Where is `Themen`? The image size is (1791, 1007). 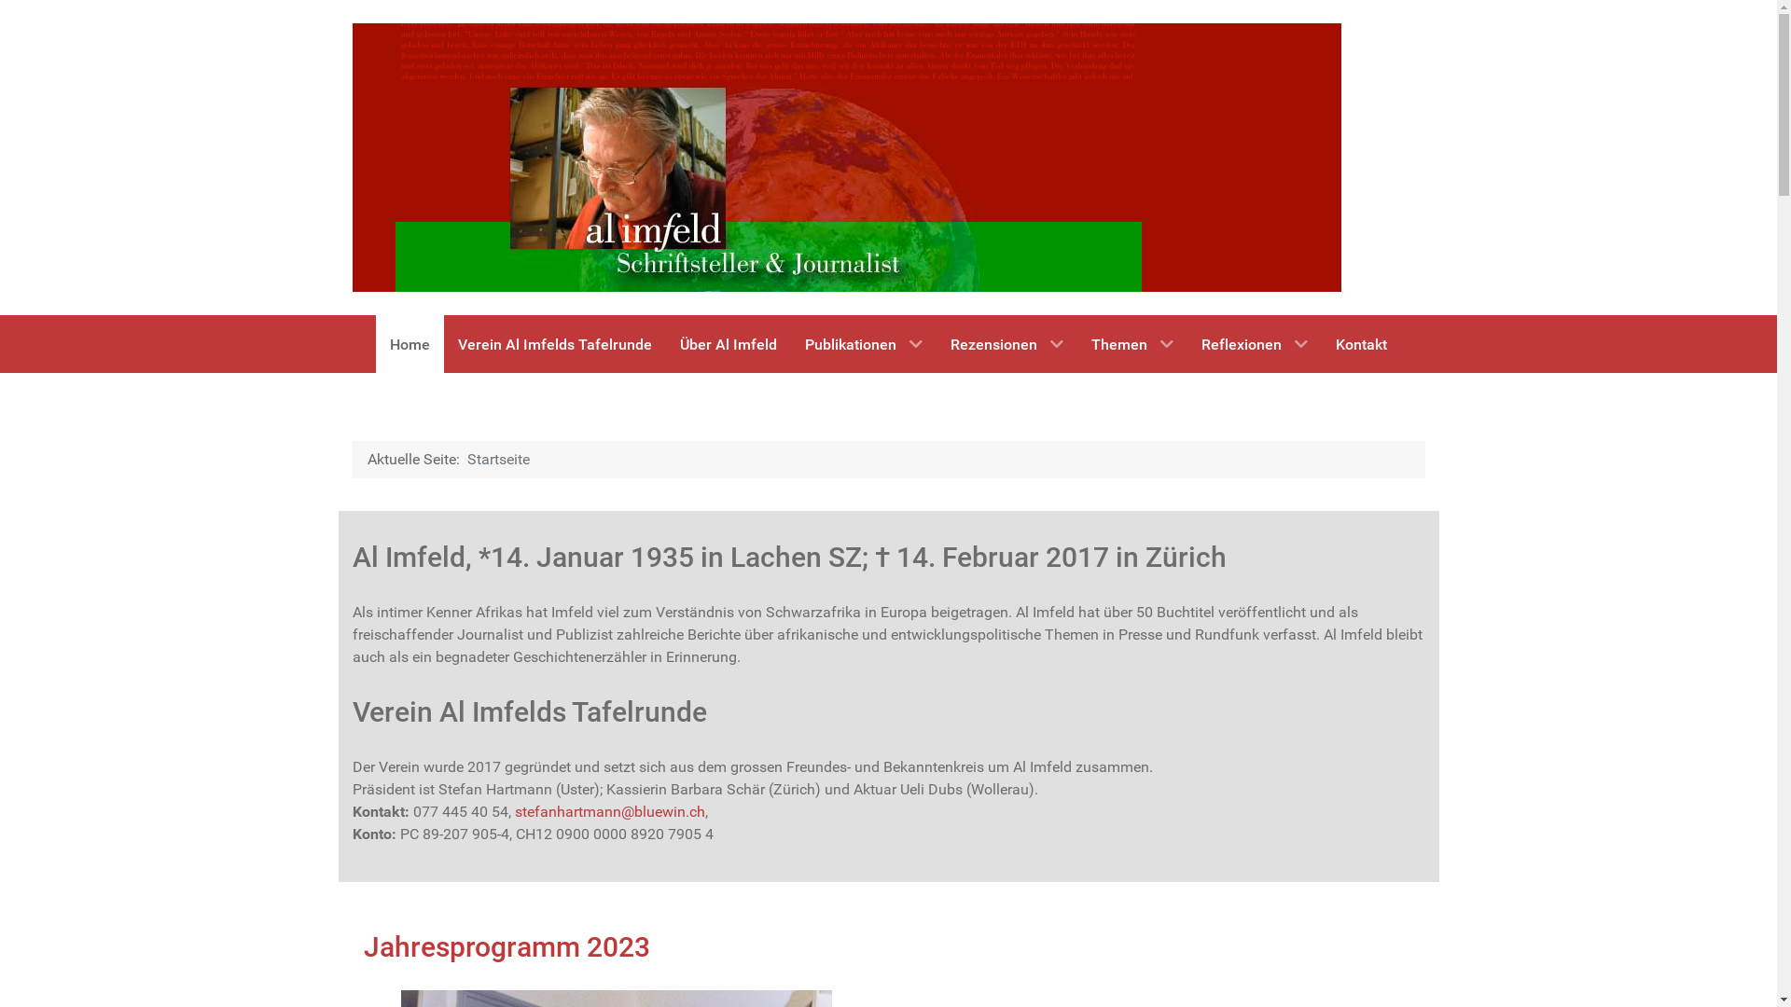 Themen is located at coordinates (1132, 344).